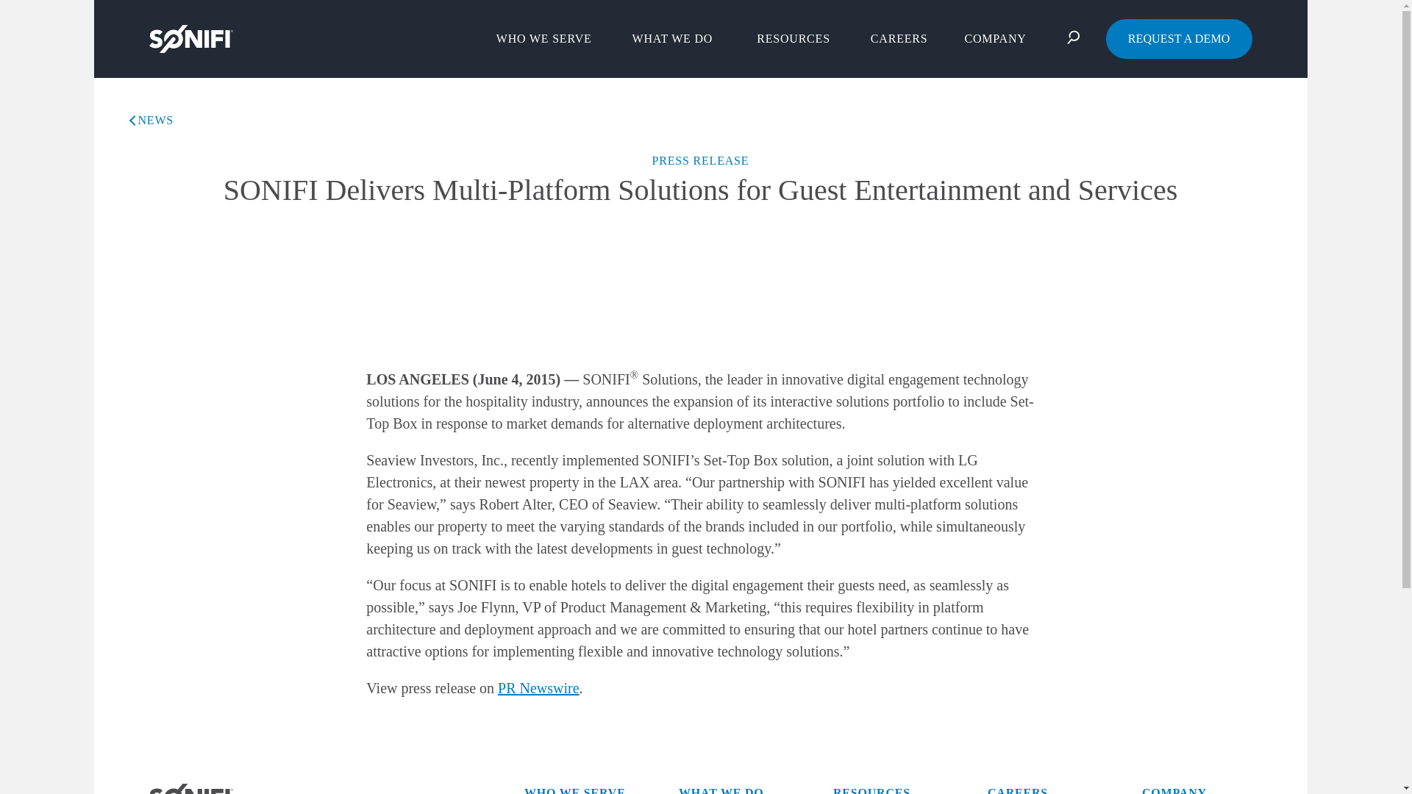 The image size is (1412, 794). What do you see at coordinates (676, 38) in the screenshot?
I see `WHAT WE DO` at bounding box center [676, 38].